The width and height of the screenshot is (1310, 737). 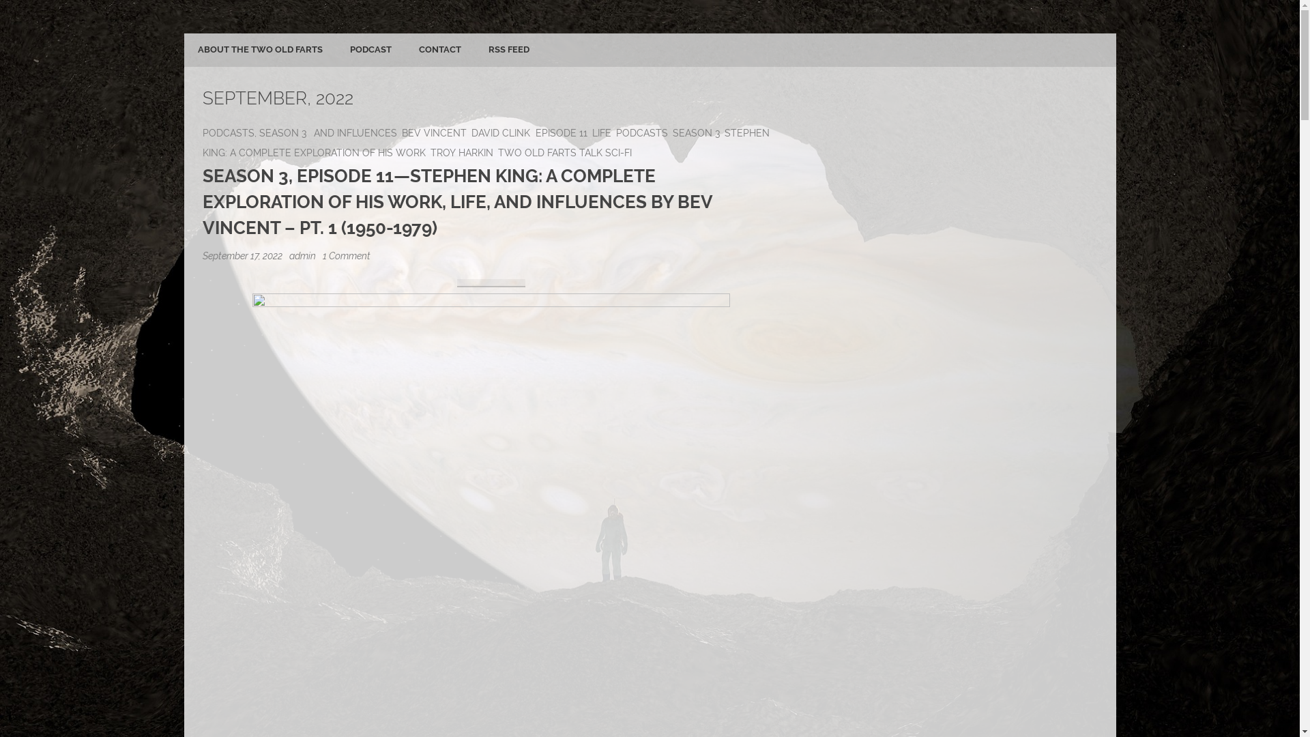 I want to click on PODCASTS, so click(x=642, y=132).